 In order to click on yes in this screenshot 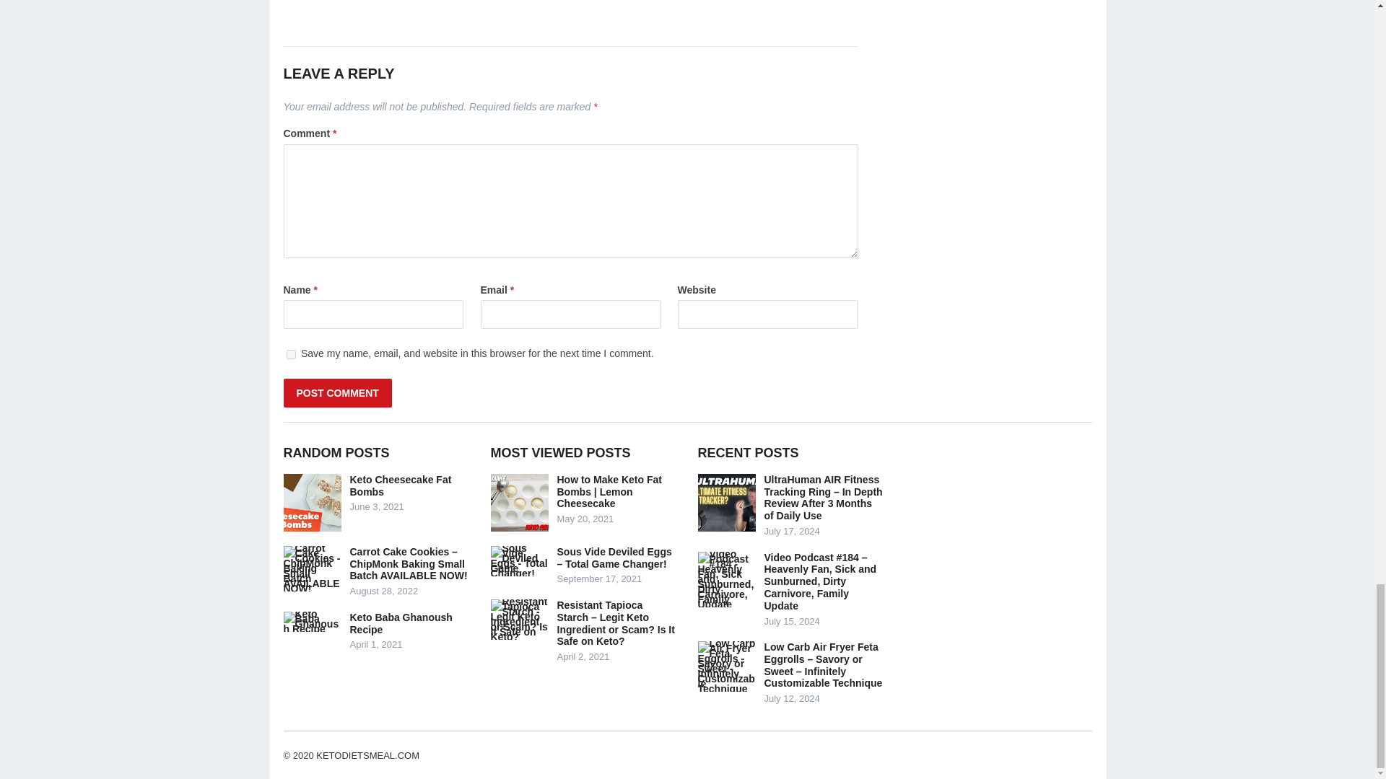, I will do `click(290, 353)`.